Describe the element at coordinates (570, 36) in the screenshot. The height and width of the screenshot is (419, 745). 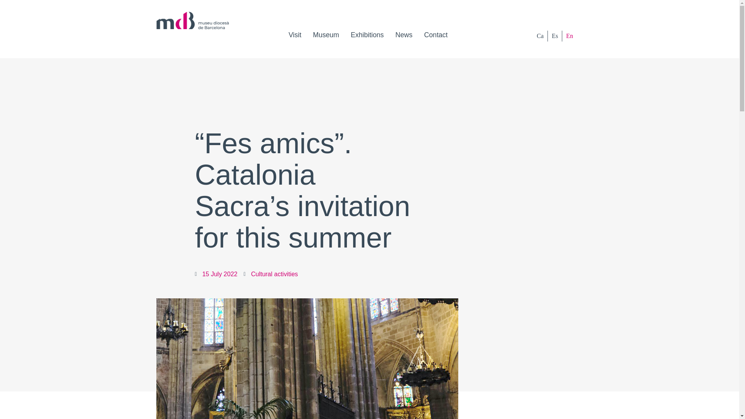
I see `En` at that location.